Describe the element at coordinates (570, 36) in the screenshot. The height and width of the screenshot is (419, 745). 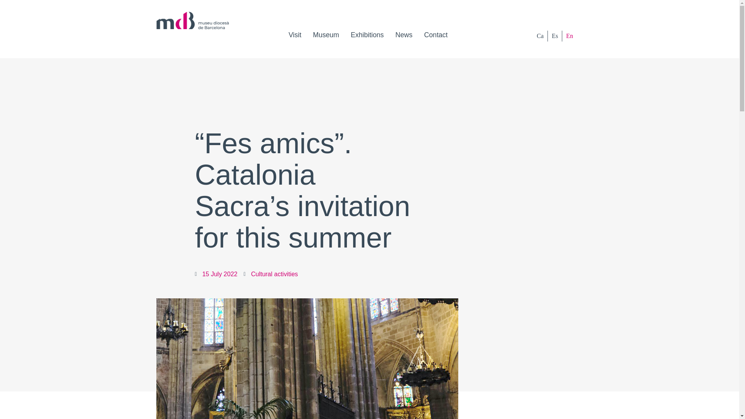
I see `En` at that location.